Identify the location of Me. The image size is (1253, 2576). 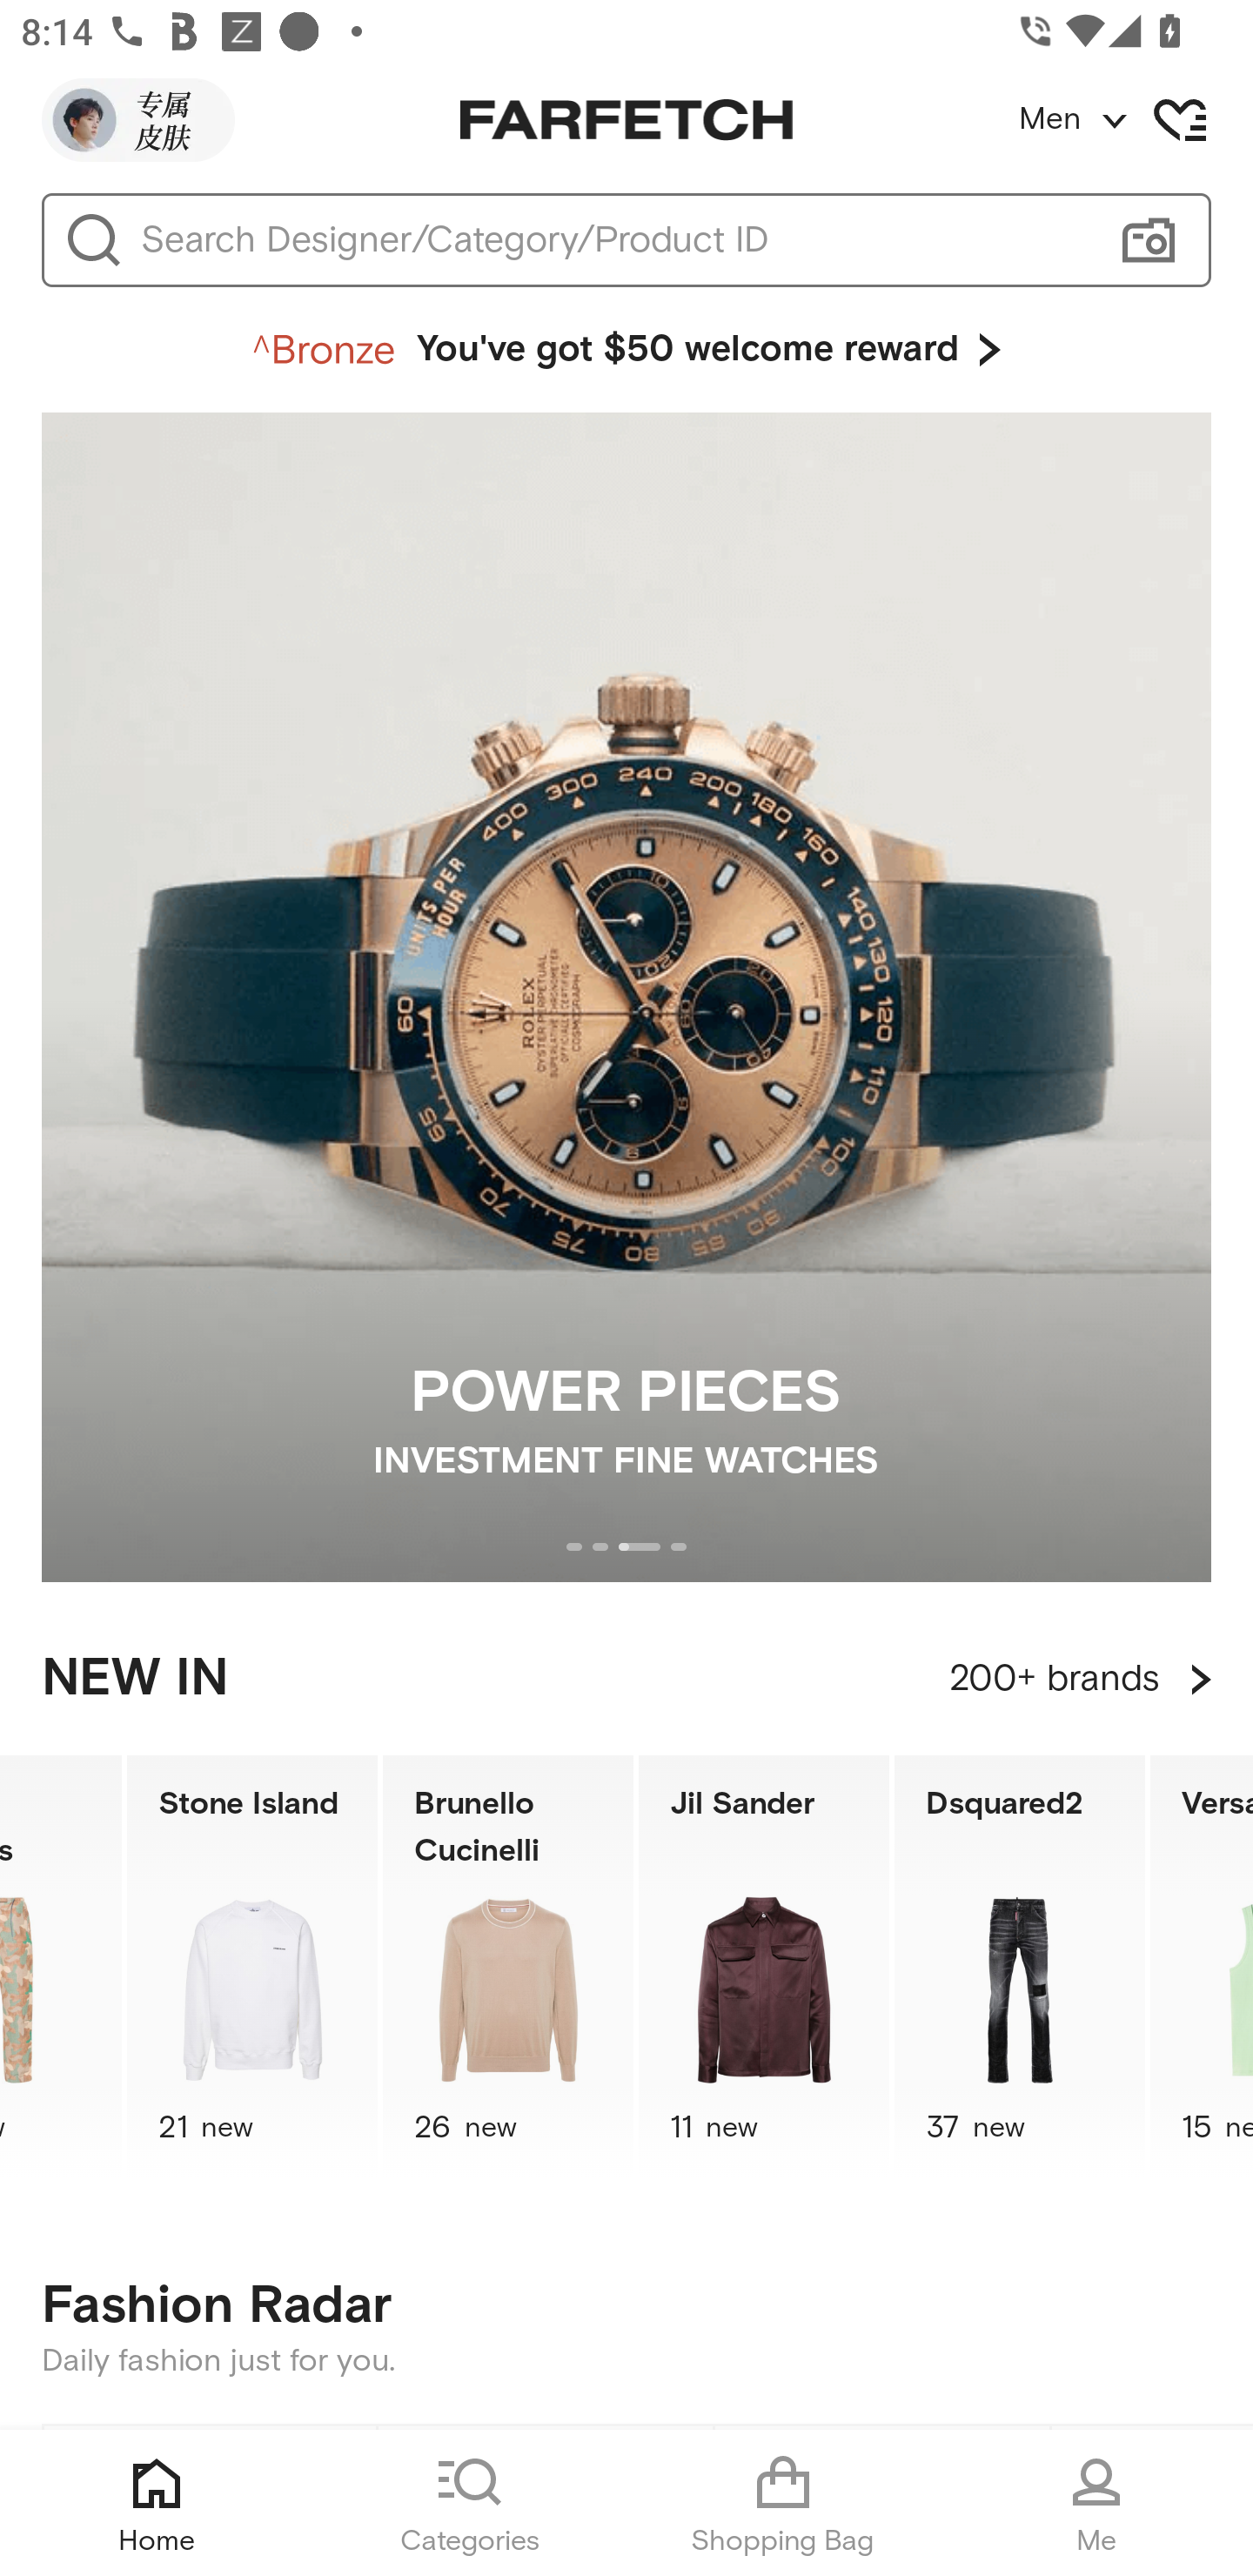
(1096, 2503).